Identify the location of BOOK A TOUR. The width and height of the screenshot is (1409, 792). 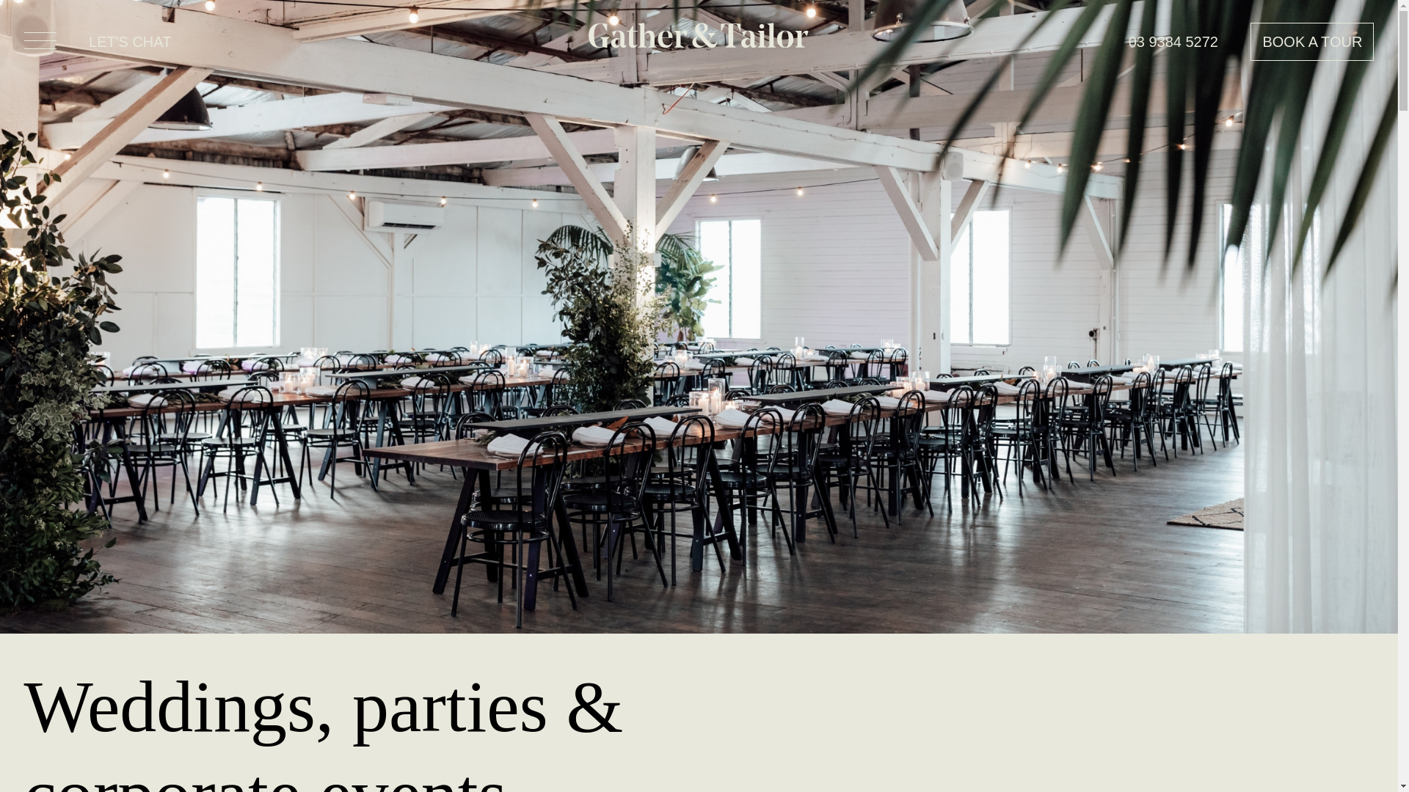
(1312, 42).